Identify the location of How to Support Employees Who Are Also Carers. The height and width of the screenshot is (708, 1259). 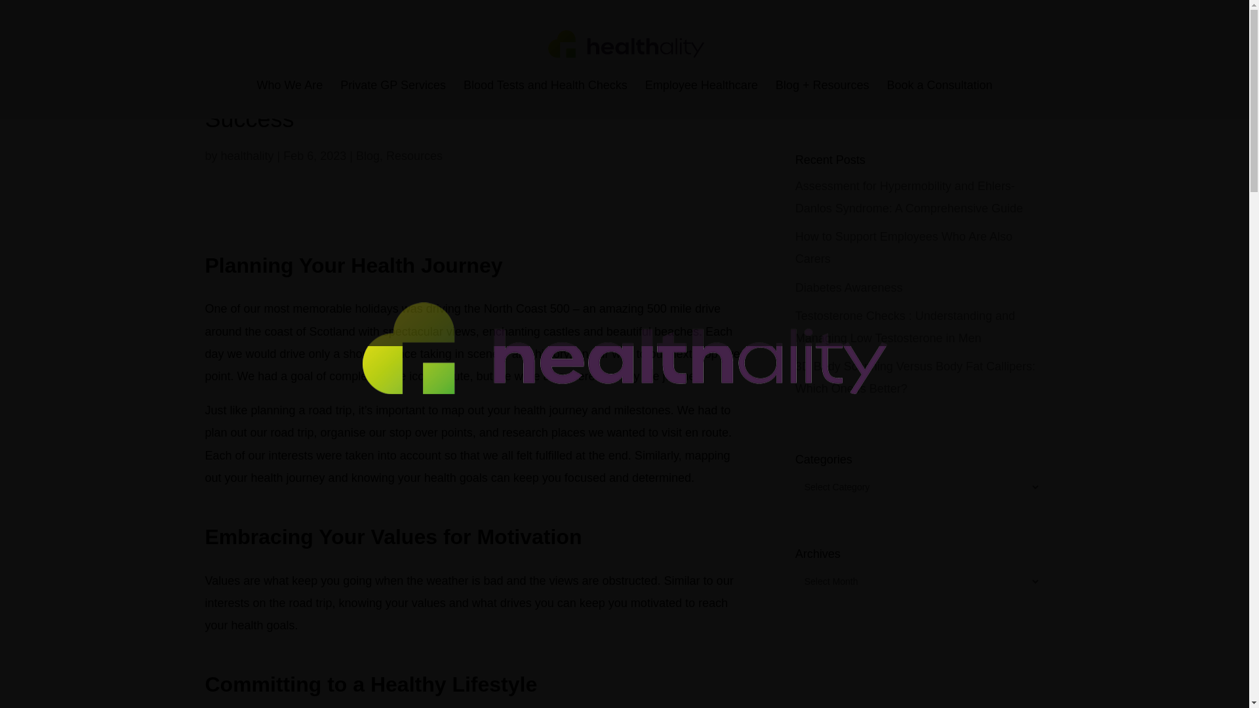
(904, 248).